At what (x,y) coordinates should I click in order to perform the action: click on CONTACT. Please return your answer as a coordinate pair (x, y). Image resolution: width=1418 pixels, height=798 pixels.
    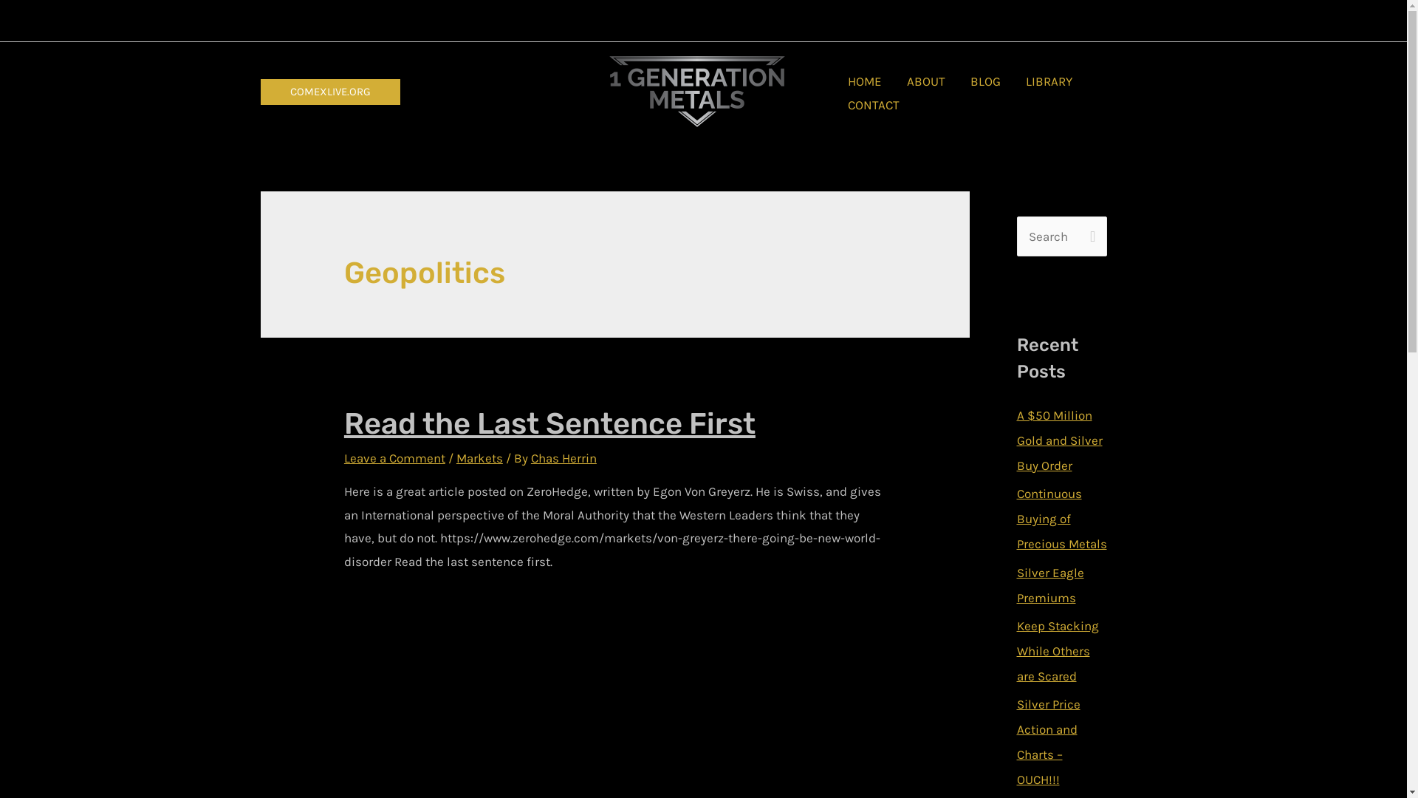
    Looking at the image, I should click on (874, 106).